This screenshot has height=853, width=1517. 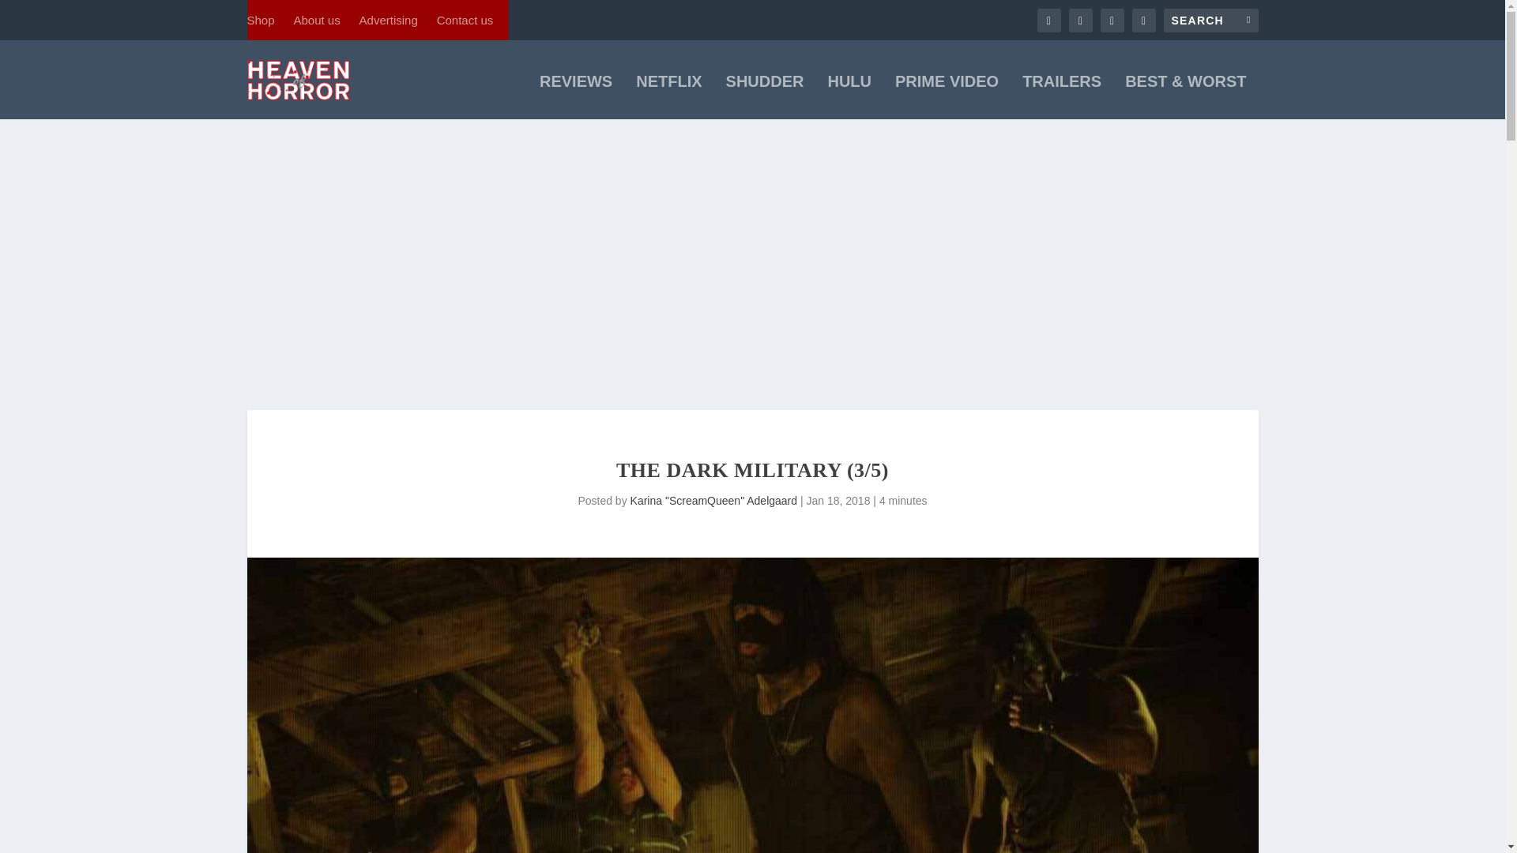 What do you see at coordinates (947, 97) in the screenshot?
I see `PRIME VIDEO` at bounding box center [947, 97].